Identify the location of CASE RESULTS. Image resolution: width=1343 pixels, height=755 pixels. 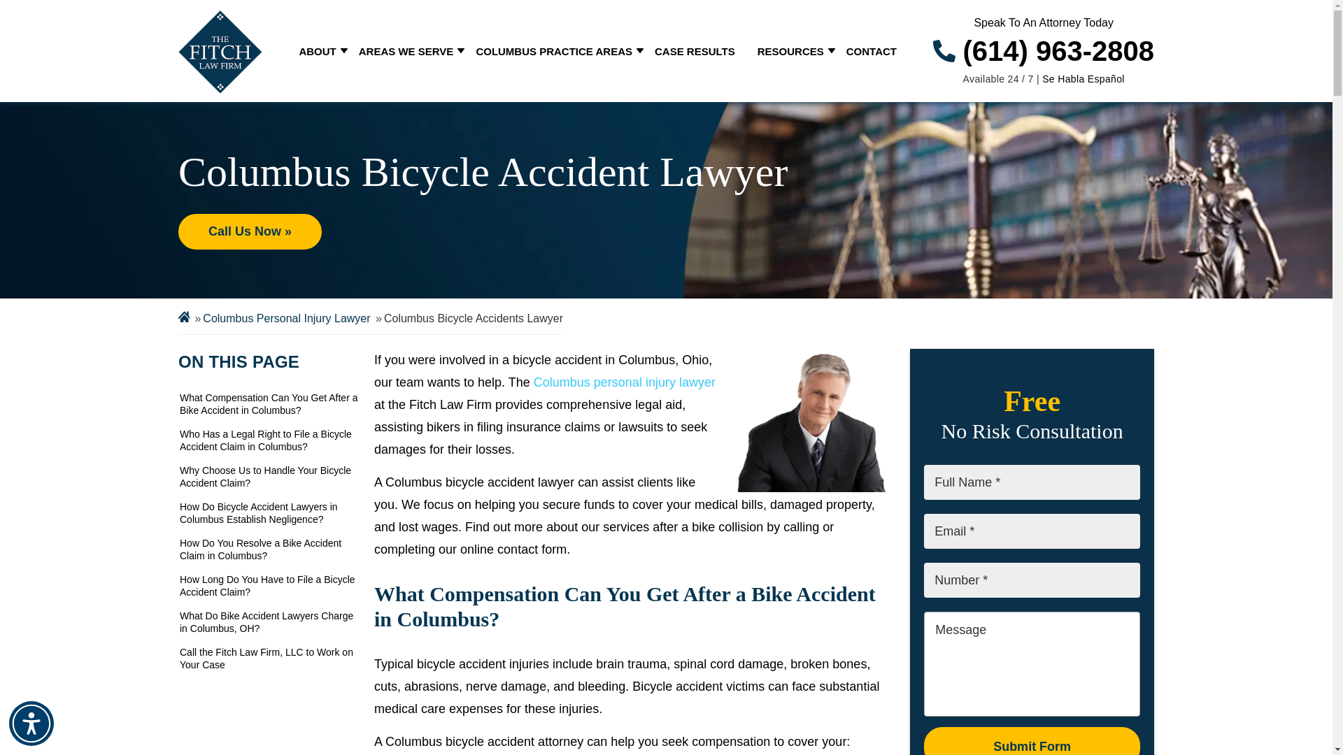
(695, 51).